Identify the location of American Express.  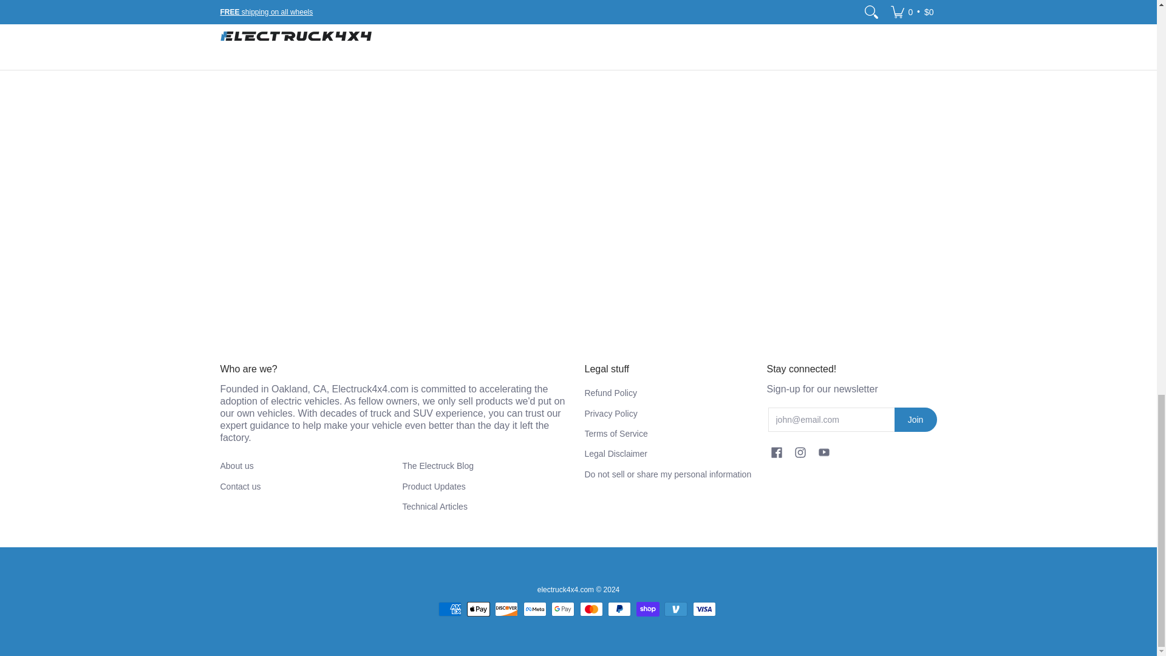
(449, 609).